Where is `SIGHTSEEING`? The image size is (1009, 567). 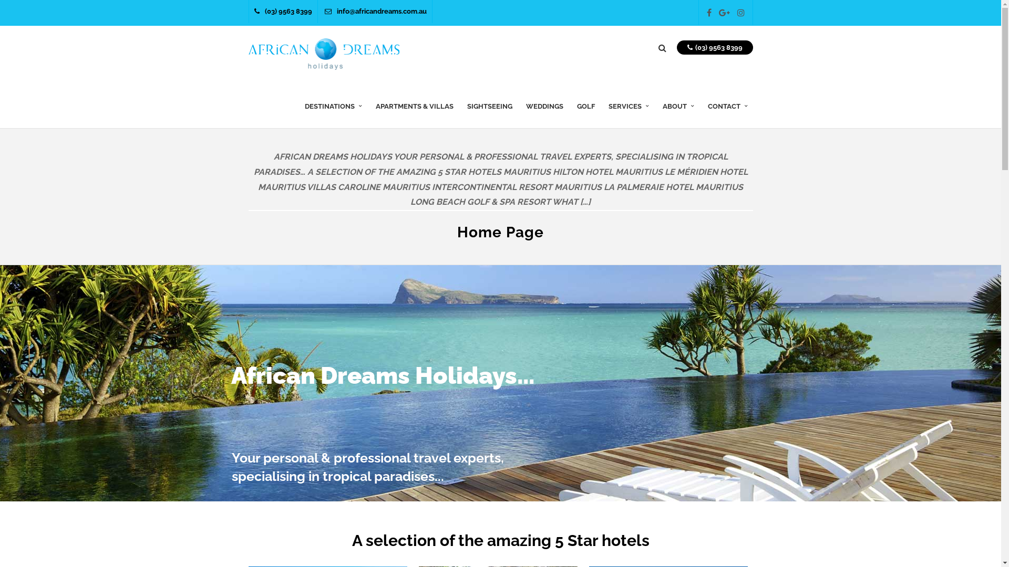
SIGHTSEEING is located at coordinates (489, 114).